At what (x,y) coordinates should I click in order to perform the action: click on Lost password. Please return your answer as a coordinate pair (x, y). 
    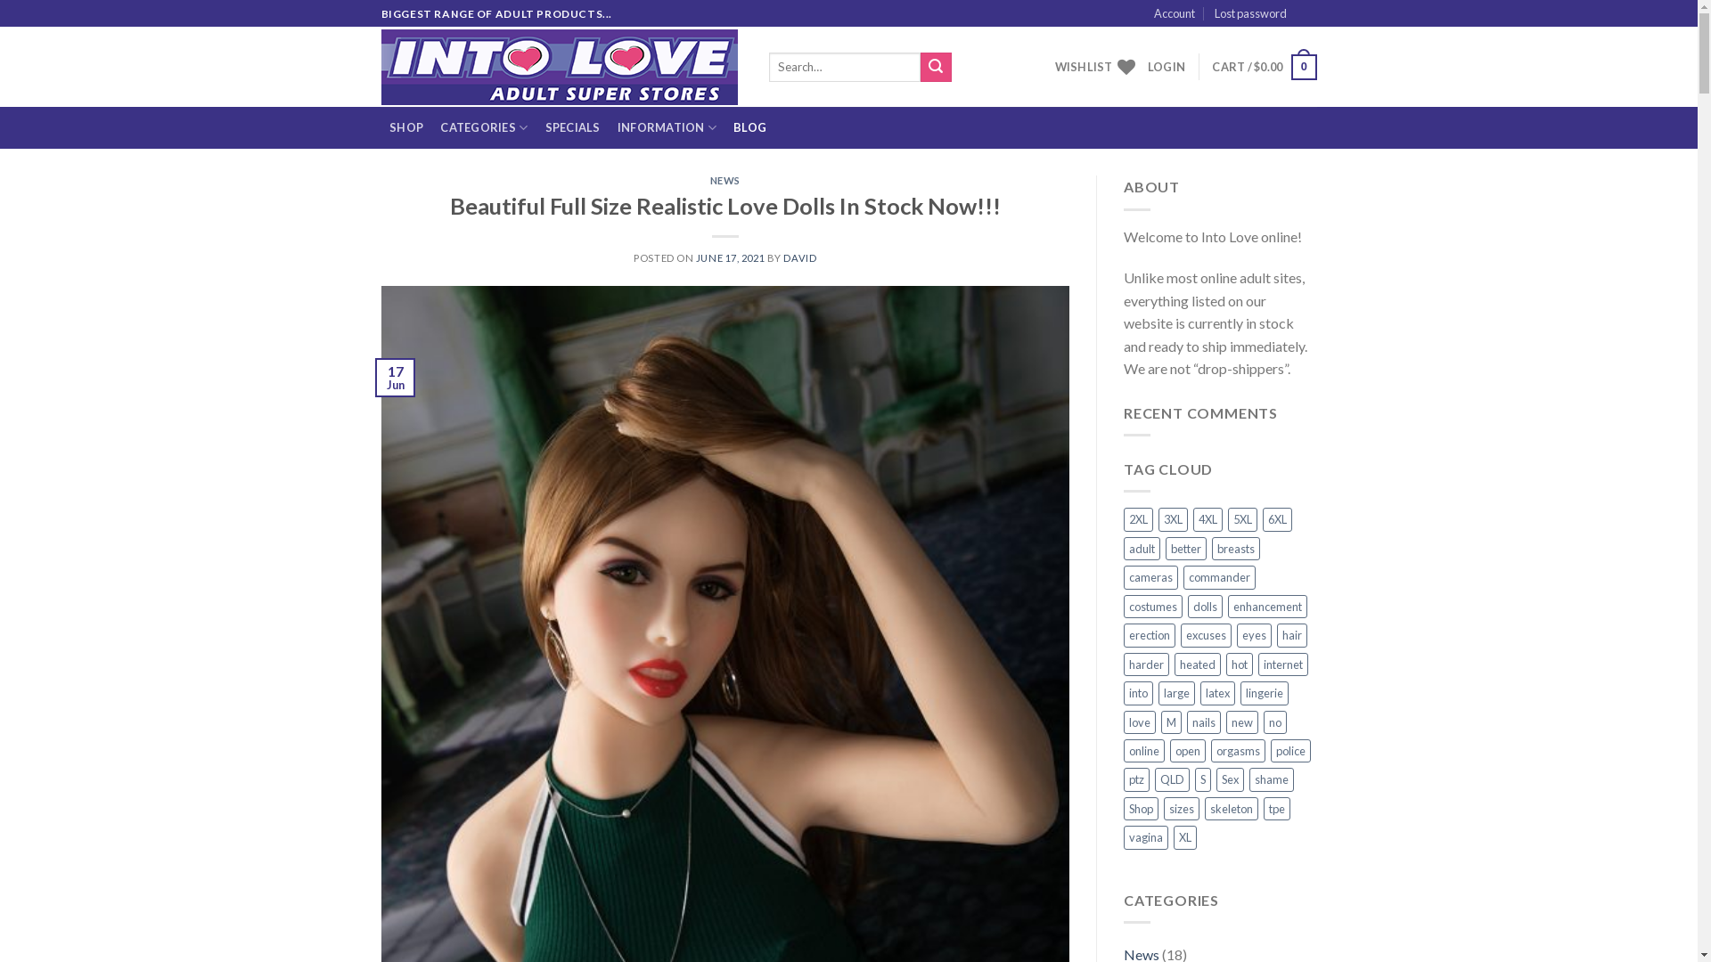
    Looking at the image, I should click on (1251, 13).